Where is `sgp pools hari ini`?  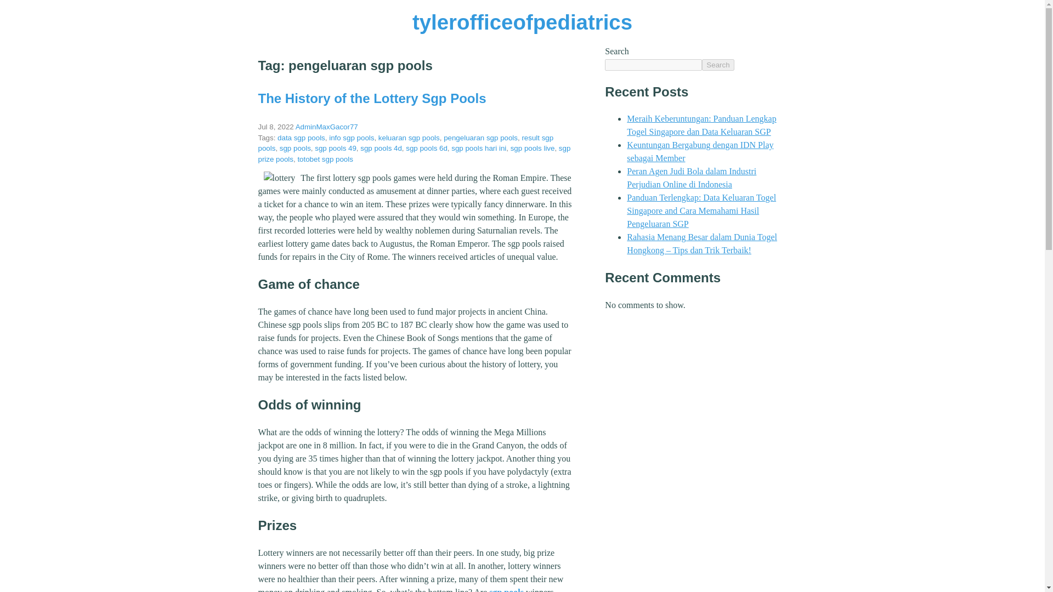
sgp pools hari ini is located at coordinates (479, 148).